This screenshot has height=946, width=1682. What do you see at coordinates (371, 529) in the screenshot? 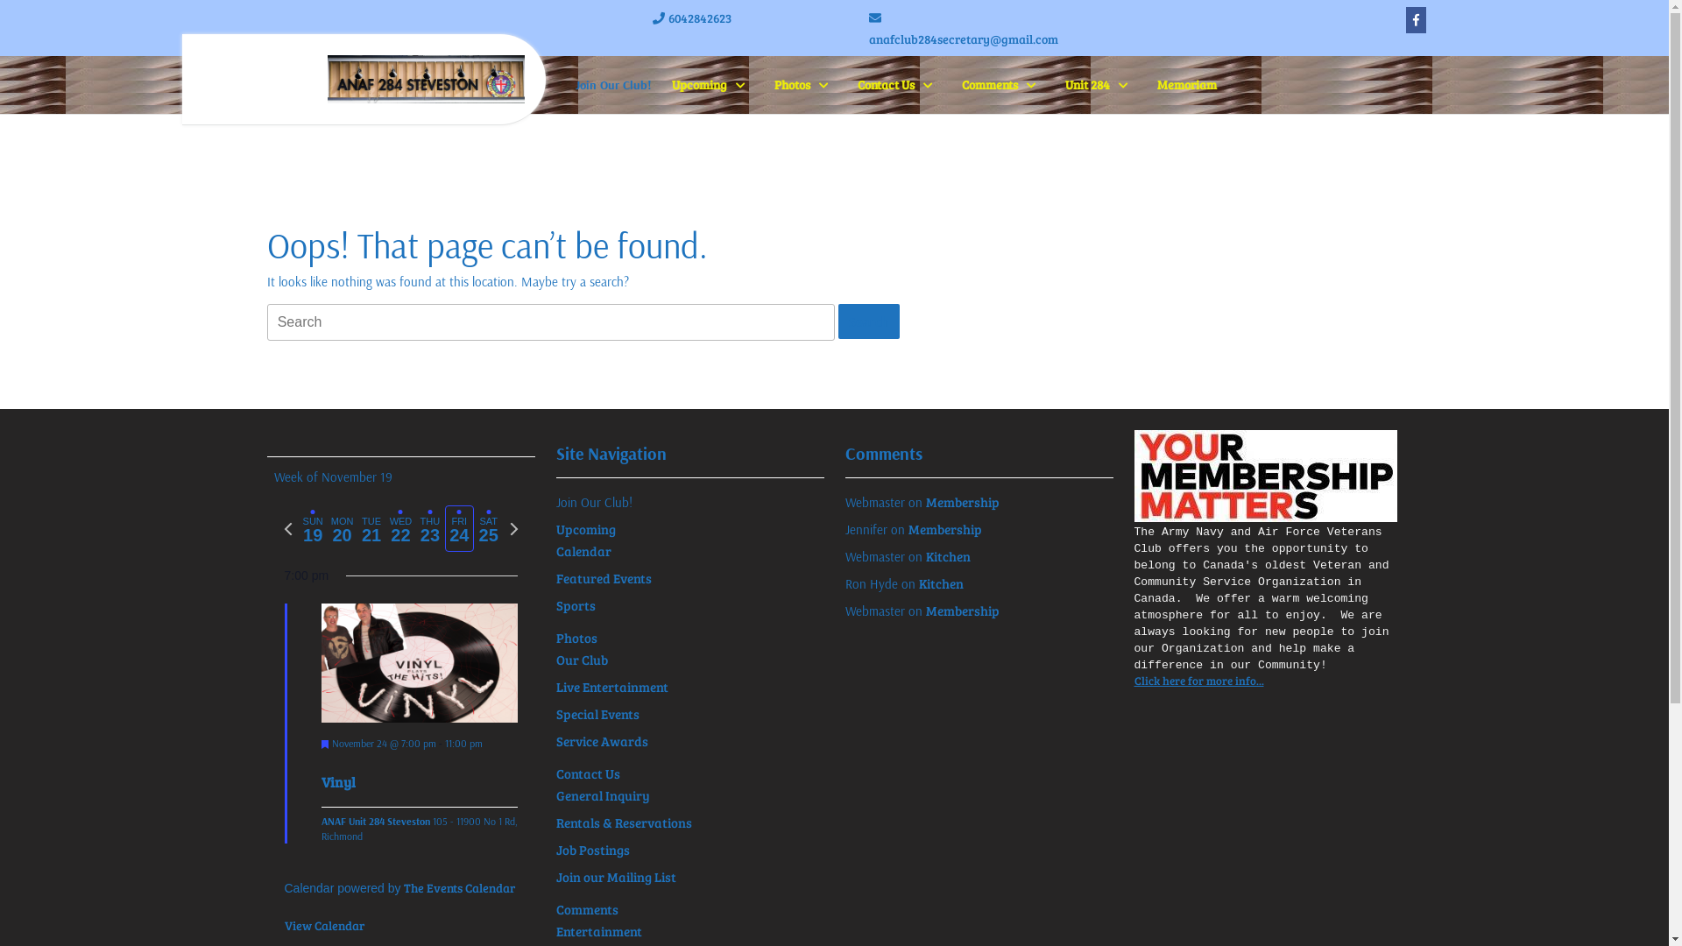
I see `TUE
21` at bounding box center [371, 529].